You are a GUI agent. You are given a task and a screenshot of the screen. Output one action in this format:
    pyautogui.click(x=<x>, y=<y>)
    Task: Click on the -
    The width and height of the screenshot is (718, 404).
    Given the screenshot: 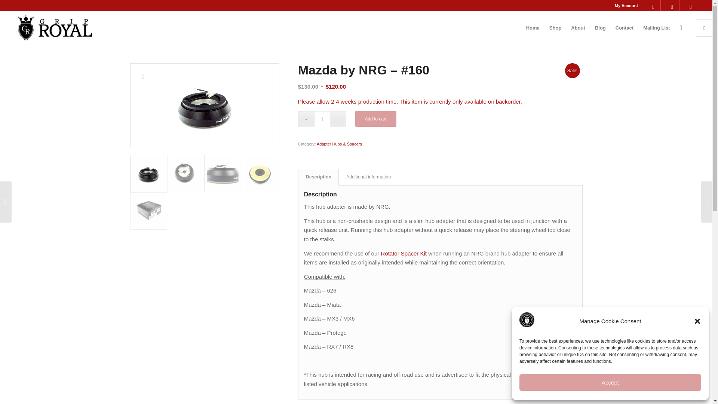 What is the action you would take?
    pyautogui.click(x=306, y=119)
    